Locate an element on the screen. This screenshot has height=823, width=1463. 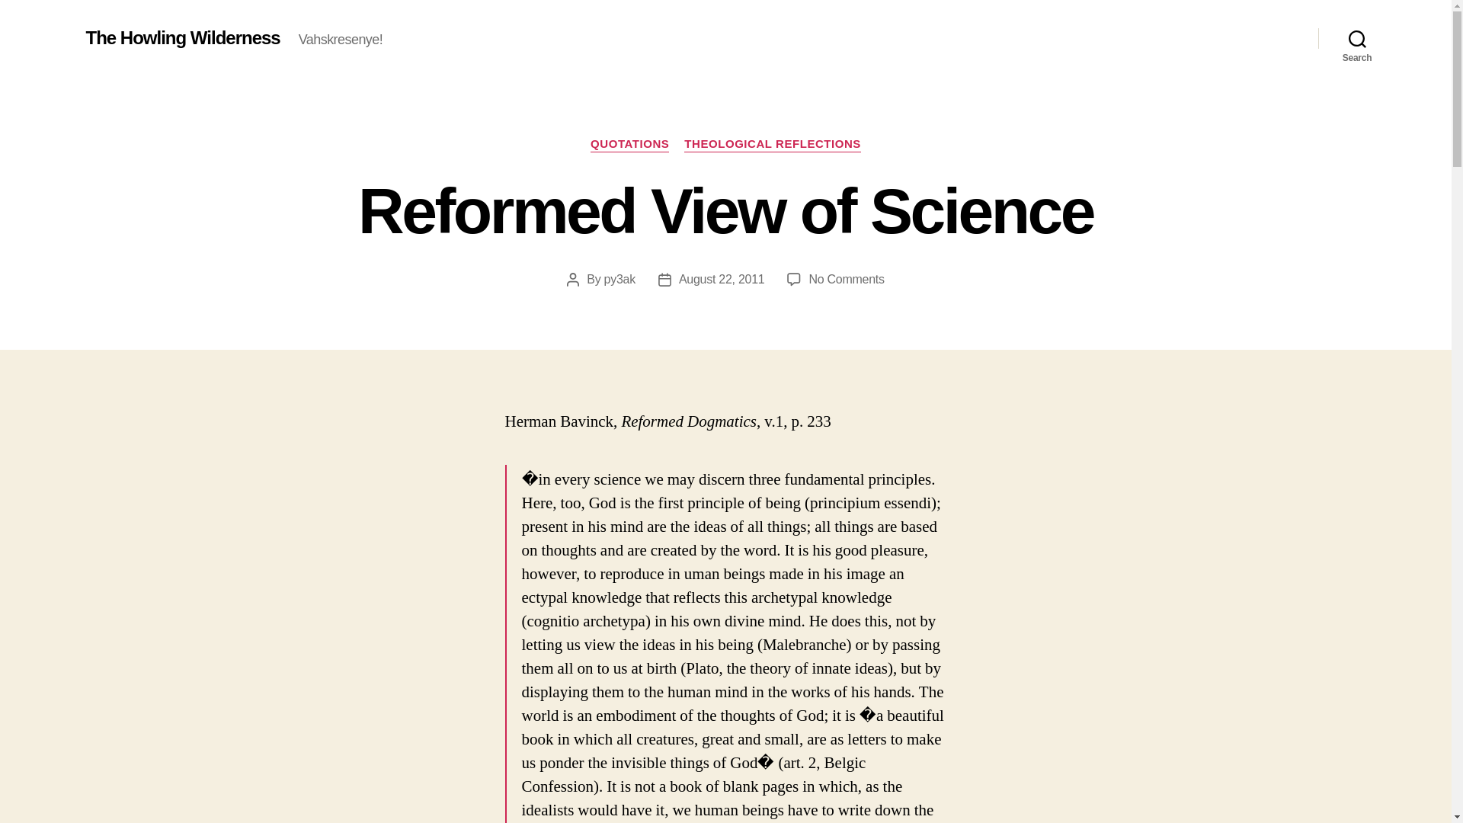
August 22, 2011 is located at coordinates (722, 279).